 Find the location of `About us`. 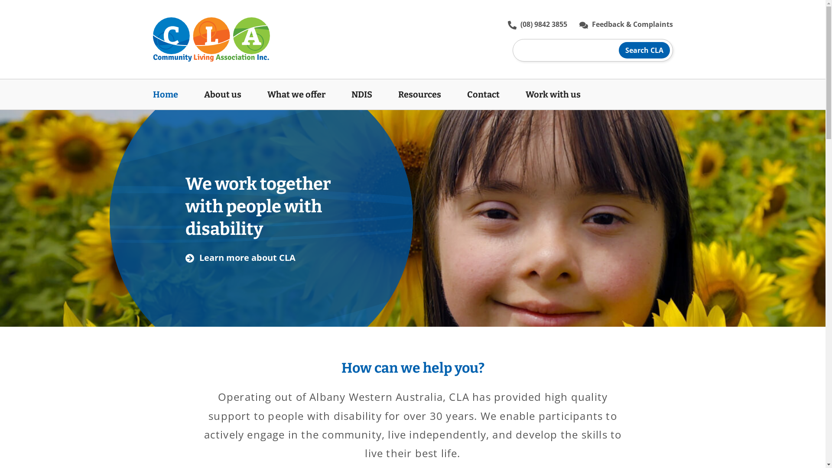

About us is located at coordinates (222, 94).